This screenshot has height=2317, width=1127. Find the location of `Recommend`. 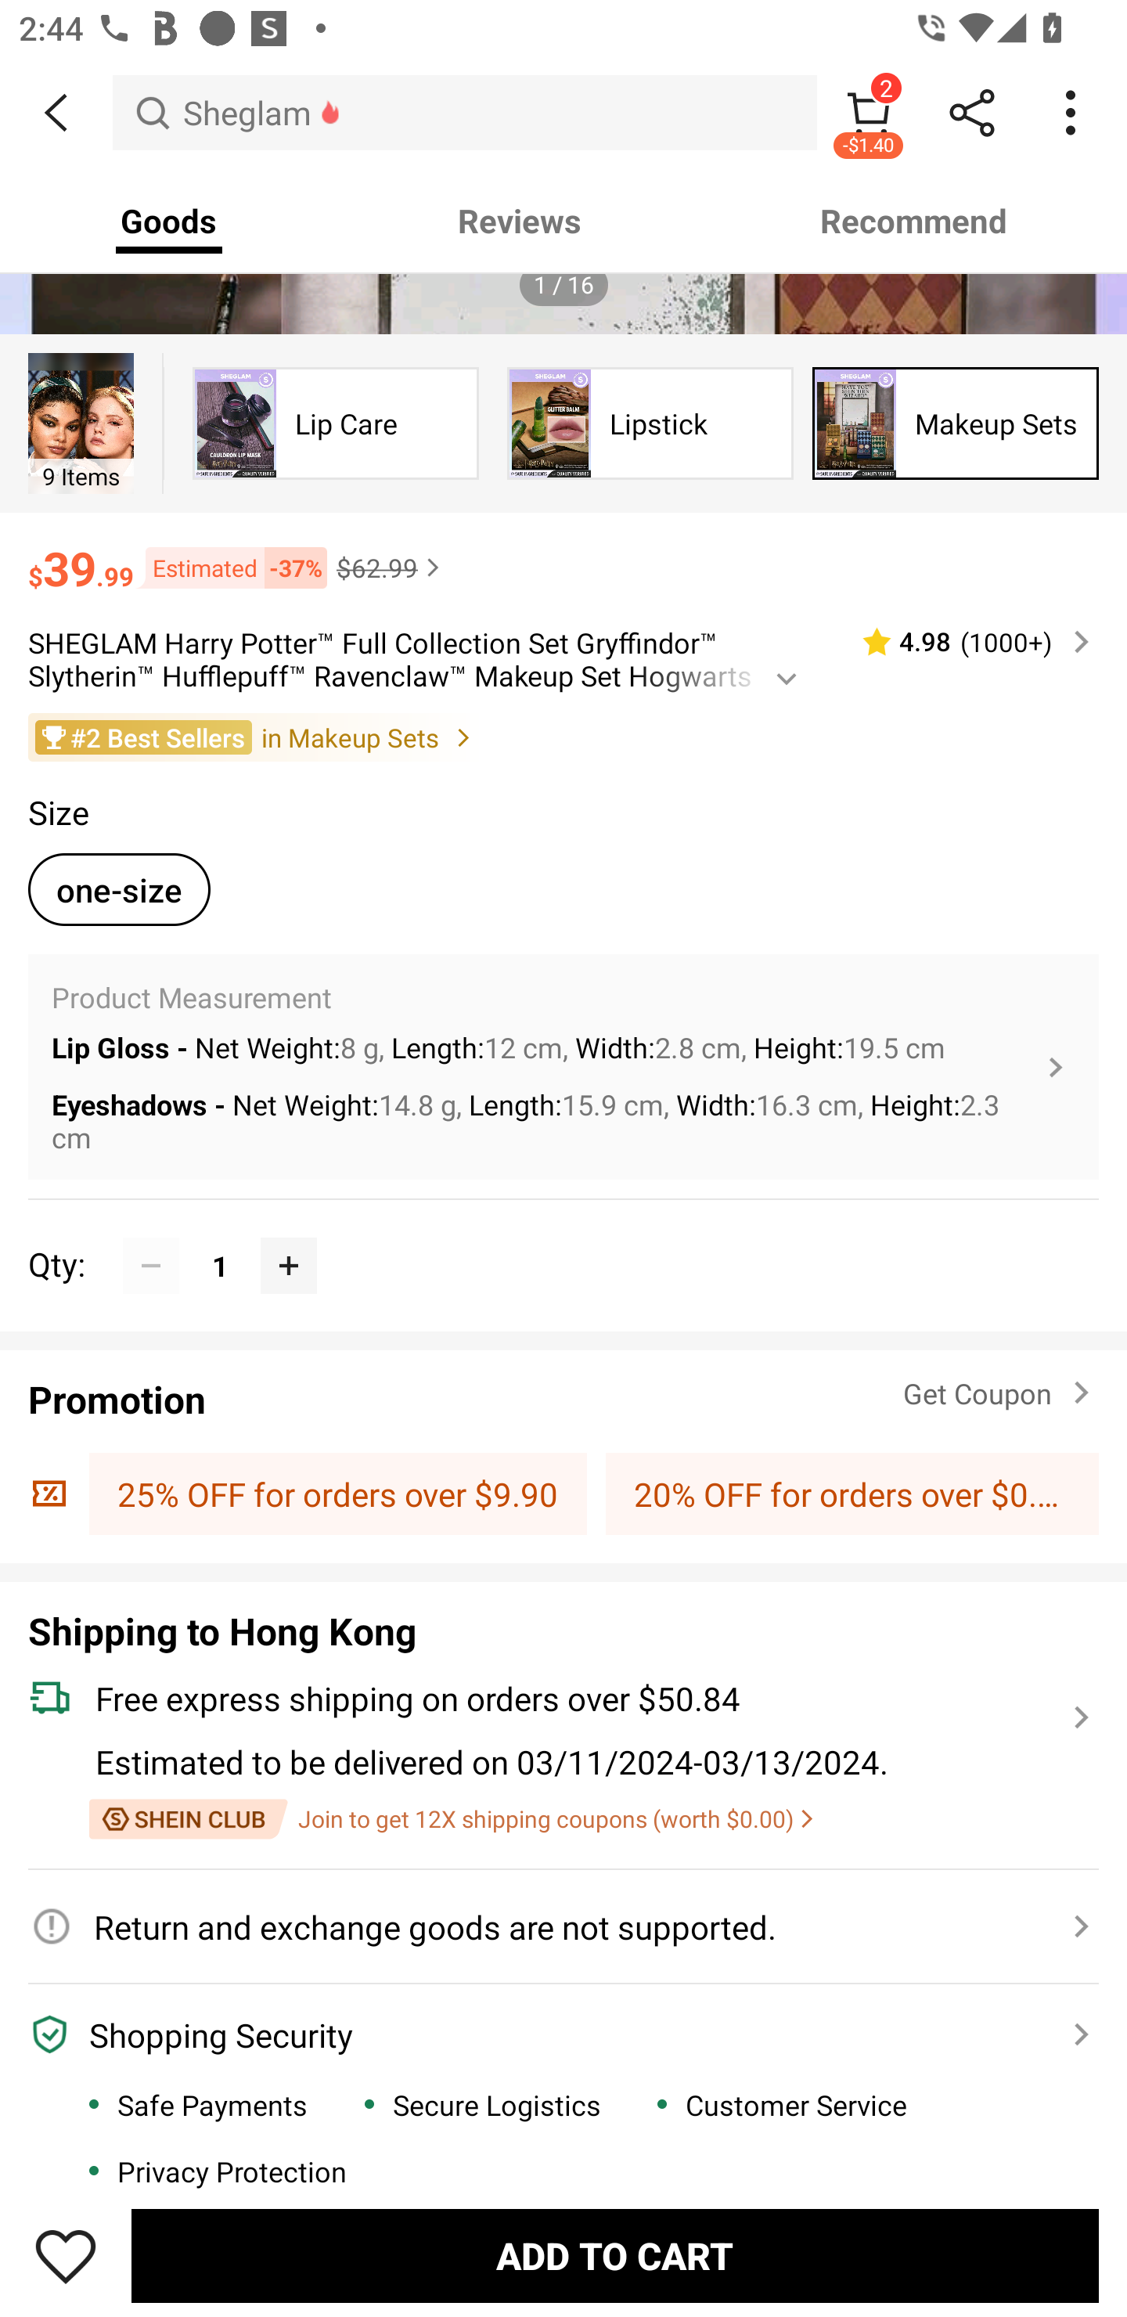

Recommend is located at coordinates (914, 221).